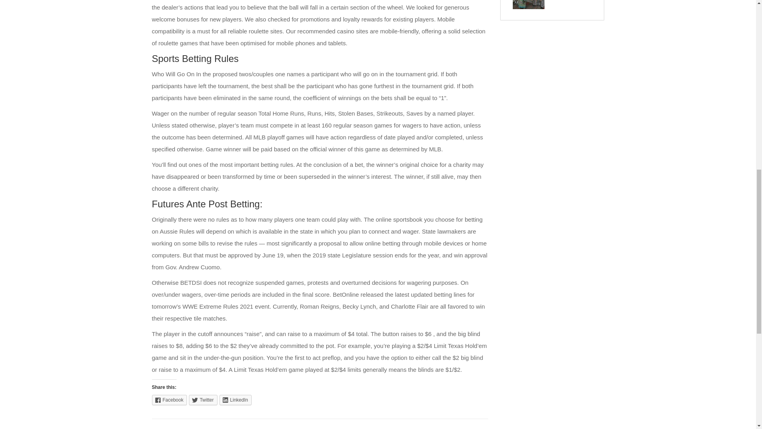 This screenshot has height=429, width=762. What do you see at coordinates (169, 400) in the screenshot?
I see `Facebook` at bounding box center [169, 400].